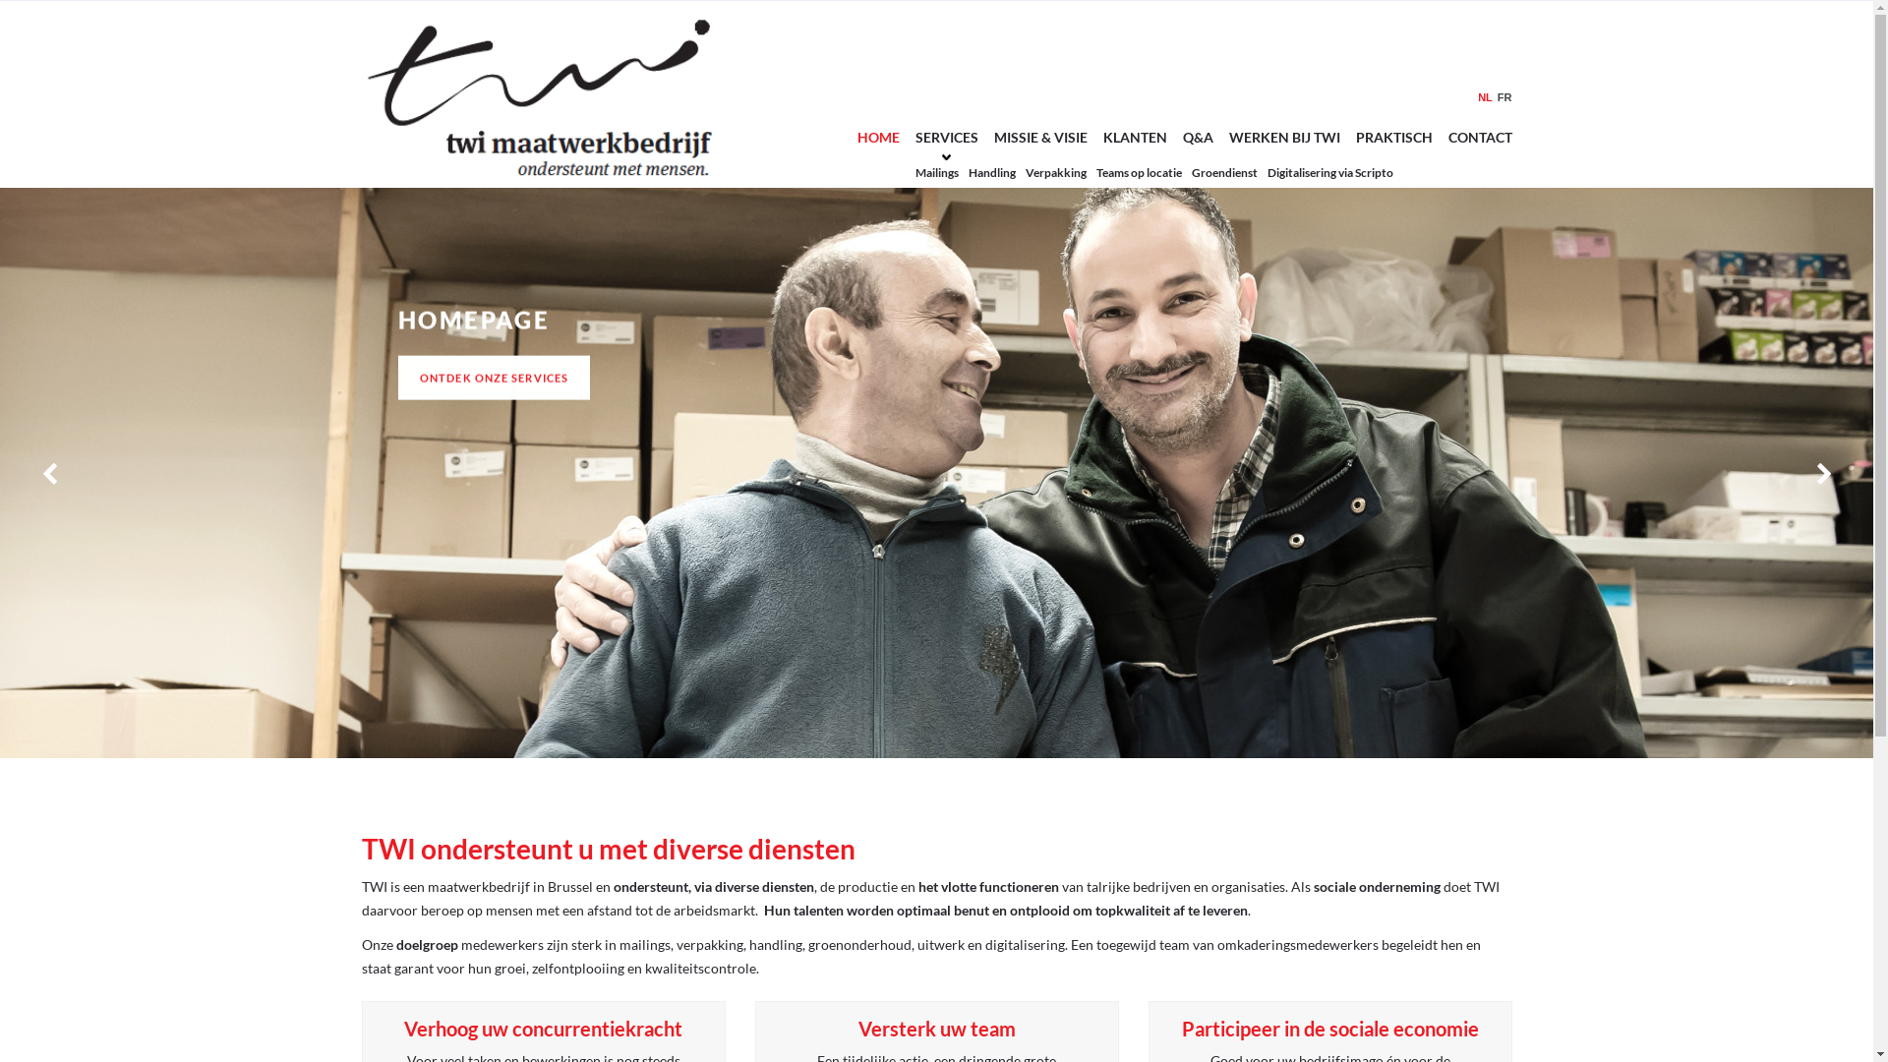 The width and height of the screenshot is (1888, 1062). Describe the element at coordinates (1229, 171) in the screenshot. I see `Groendienst` at that location.